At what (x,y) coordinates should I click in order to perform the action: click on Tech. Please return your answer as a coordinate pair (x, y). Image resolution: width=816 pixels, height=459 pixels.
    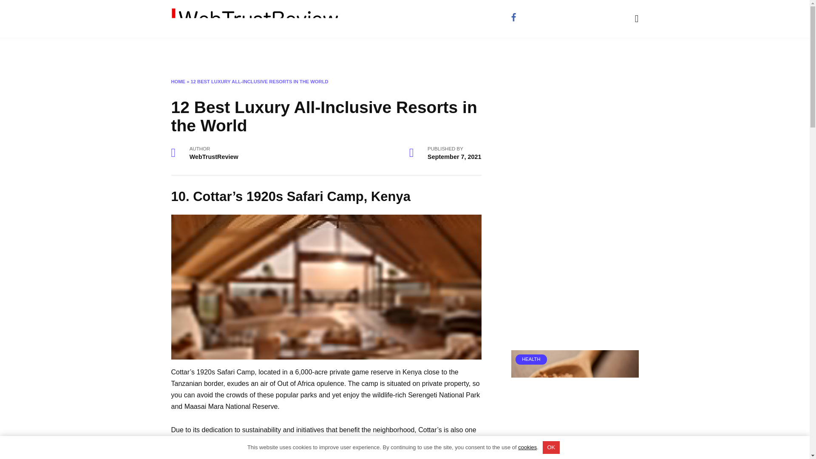
    Looking at the image, I should click on (343, 52).